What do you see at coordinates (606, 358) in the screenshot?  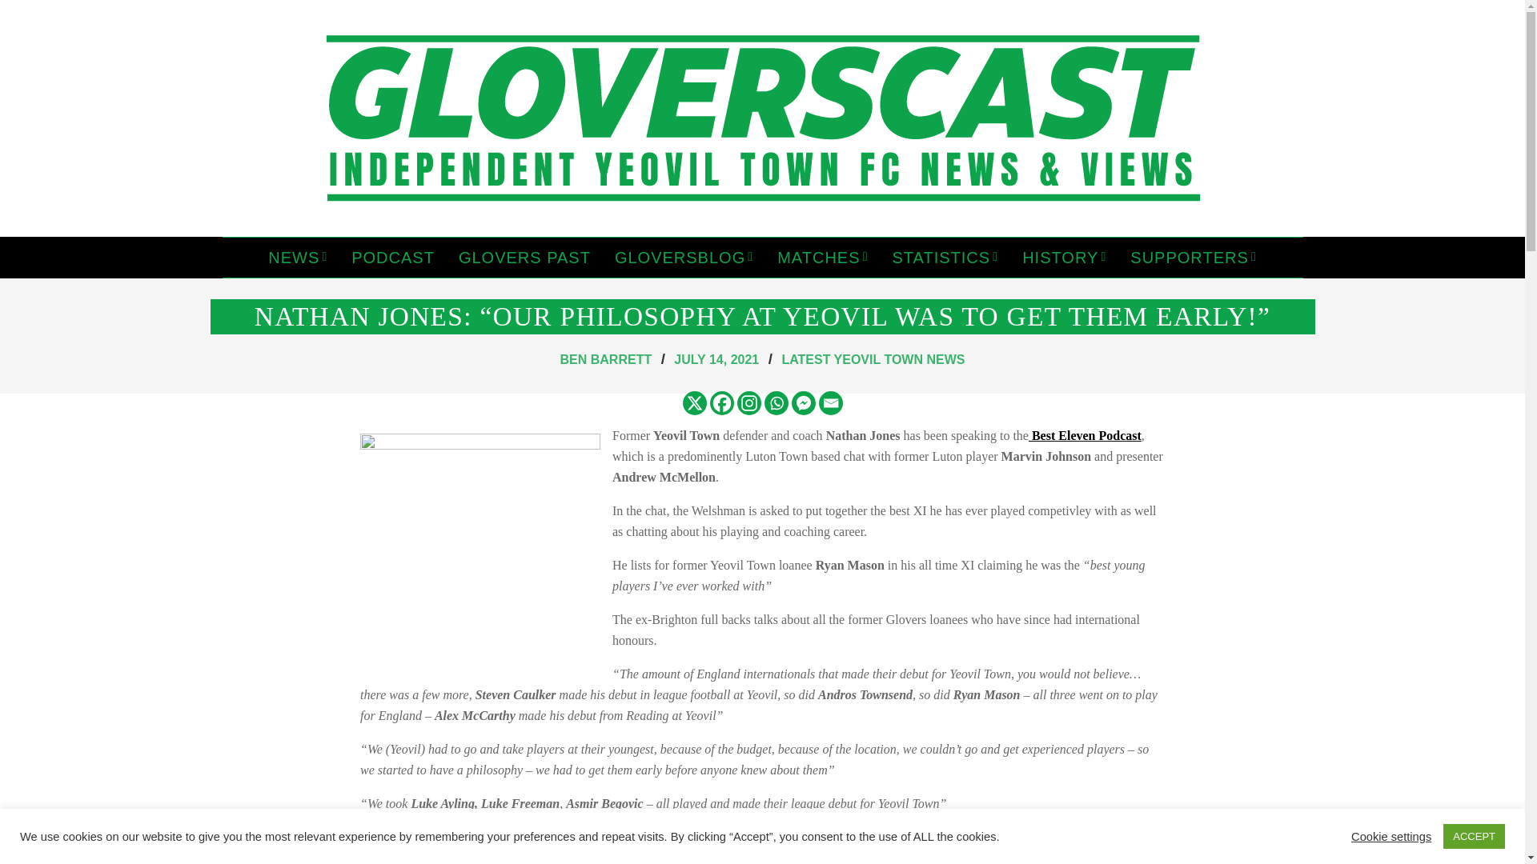 I see `Posts by Ben Barrett` at bounding box center [606, 358].